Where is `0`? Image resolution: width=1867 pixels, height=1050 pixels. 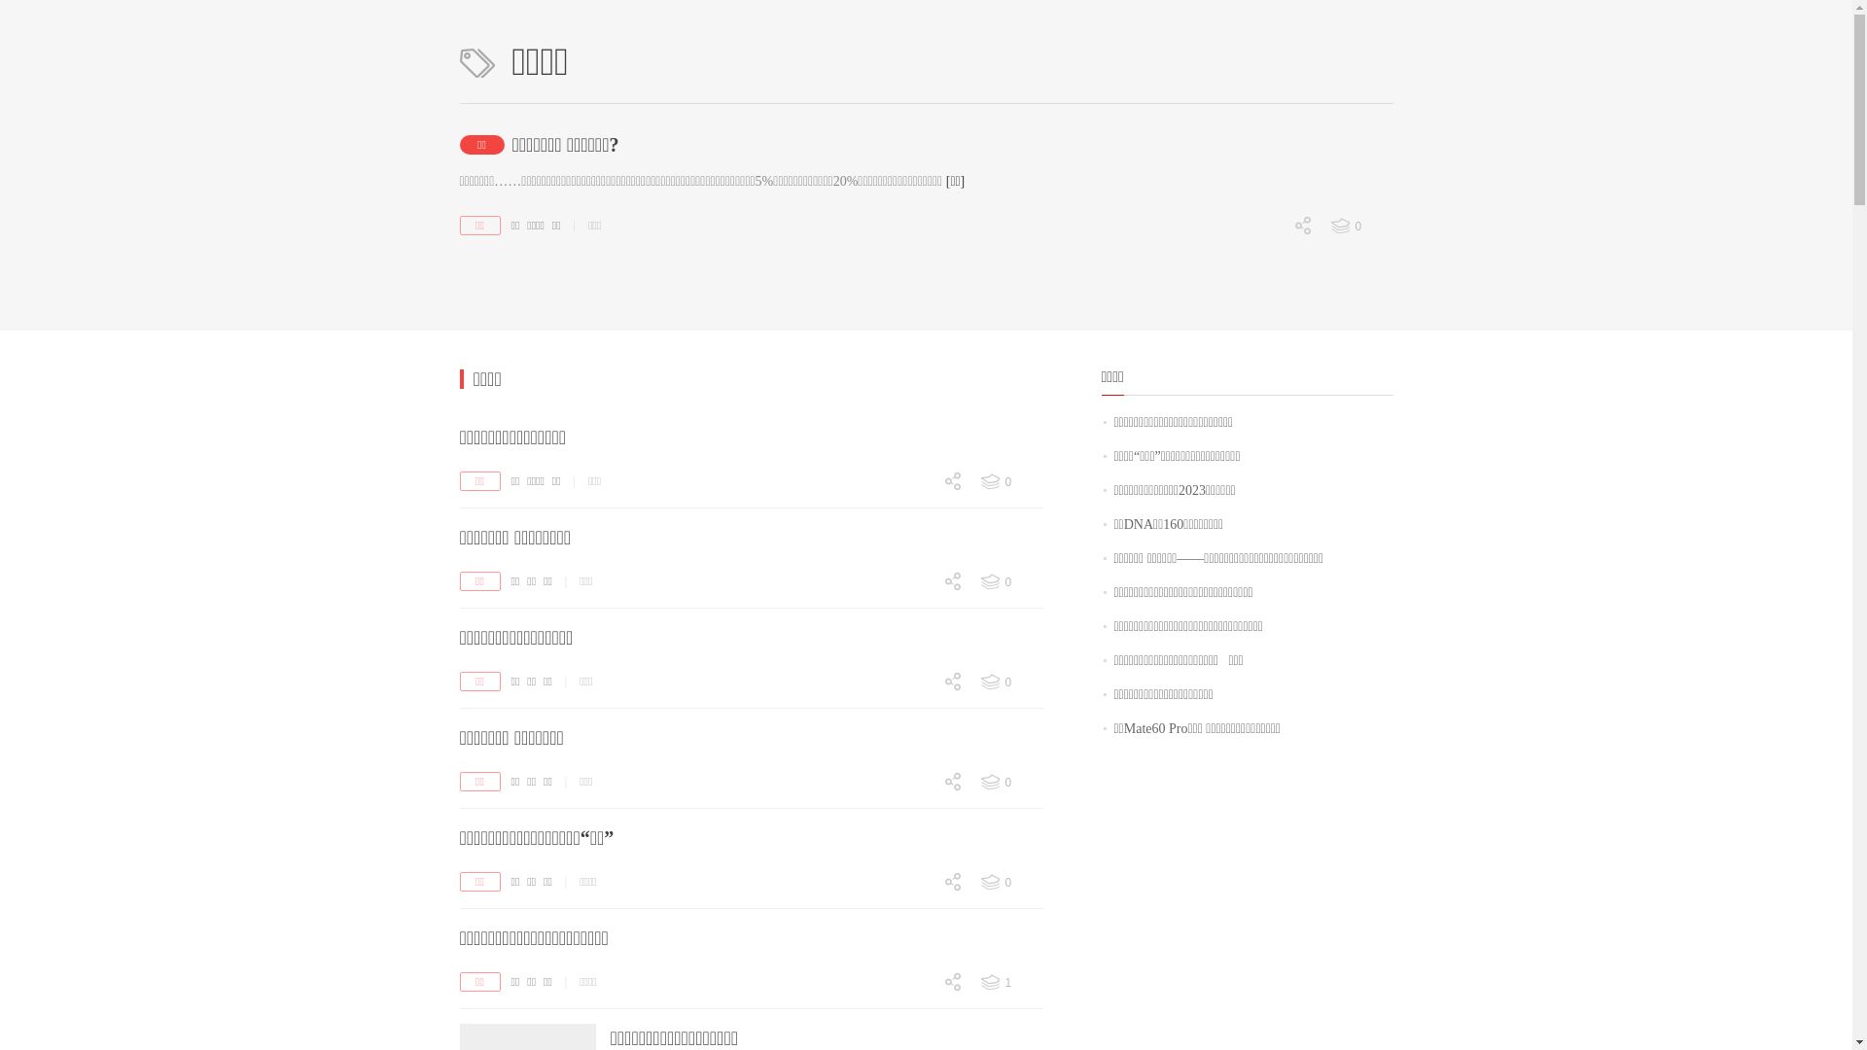
0 is located at coordinates (914, 616).